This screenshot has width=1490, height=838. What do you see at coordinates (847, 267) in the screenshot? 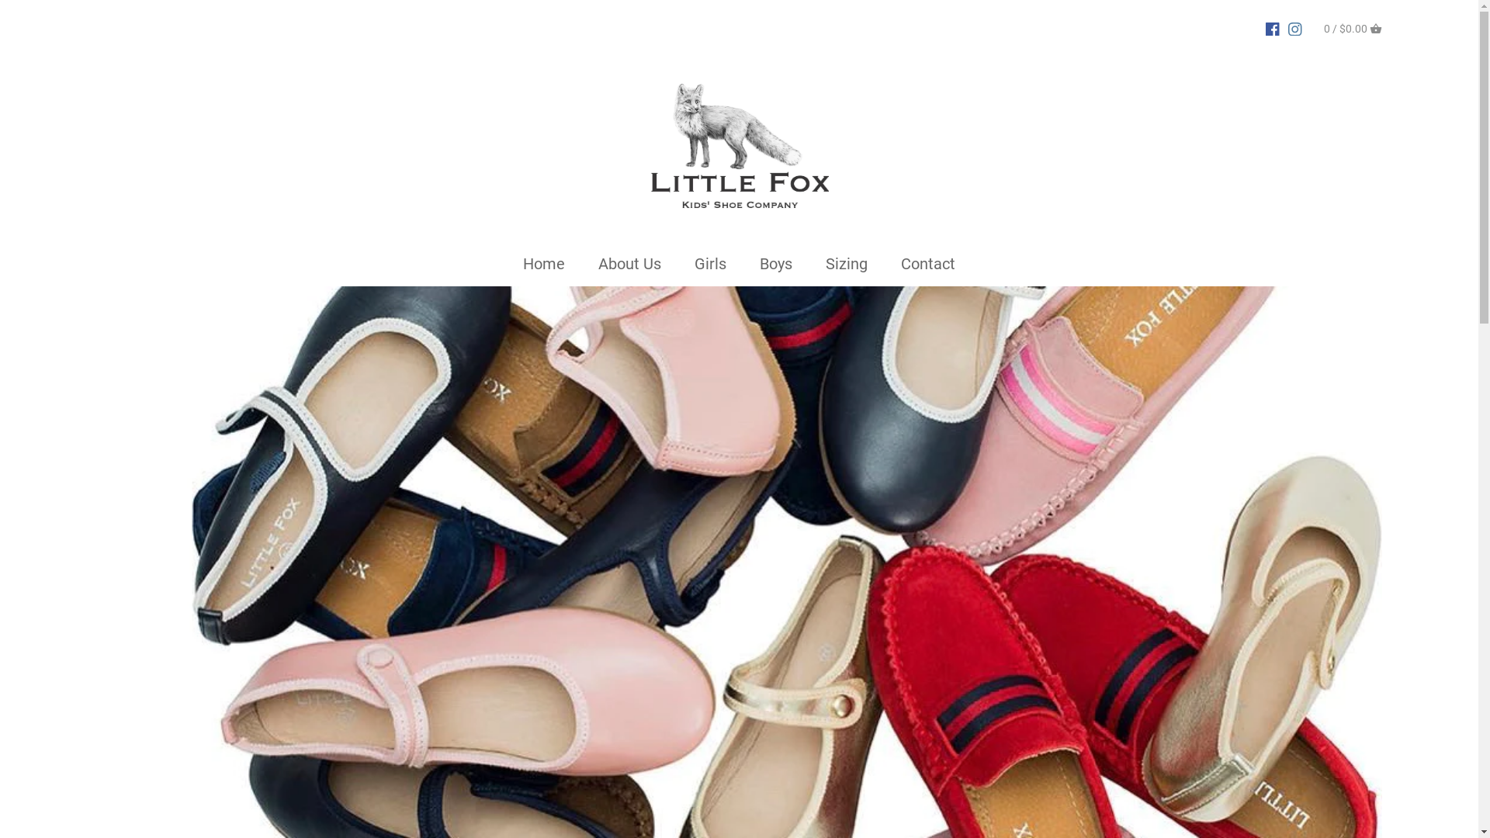
I see `Sizing` at bounding box center [847, 267].